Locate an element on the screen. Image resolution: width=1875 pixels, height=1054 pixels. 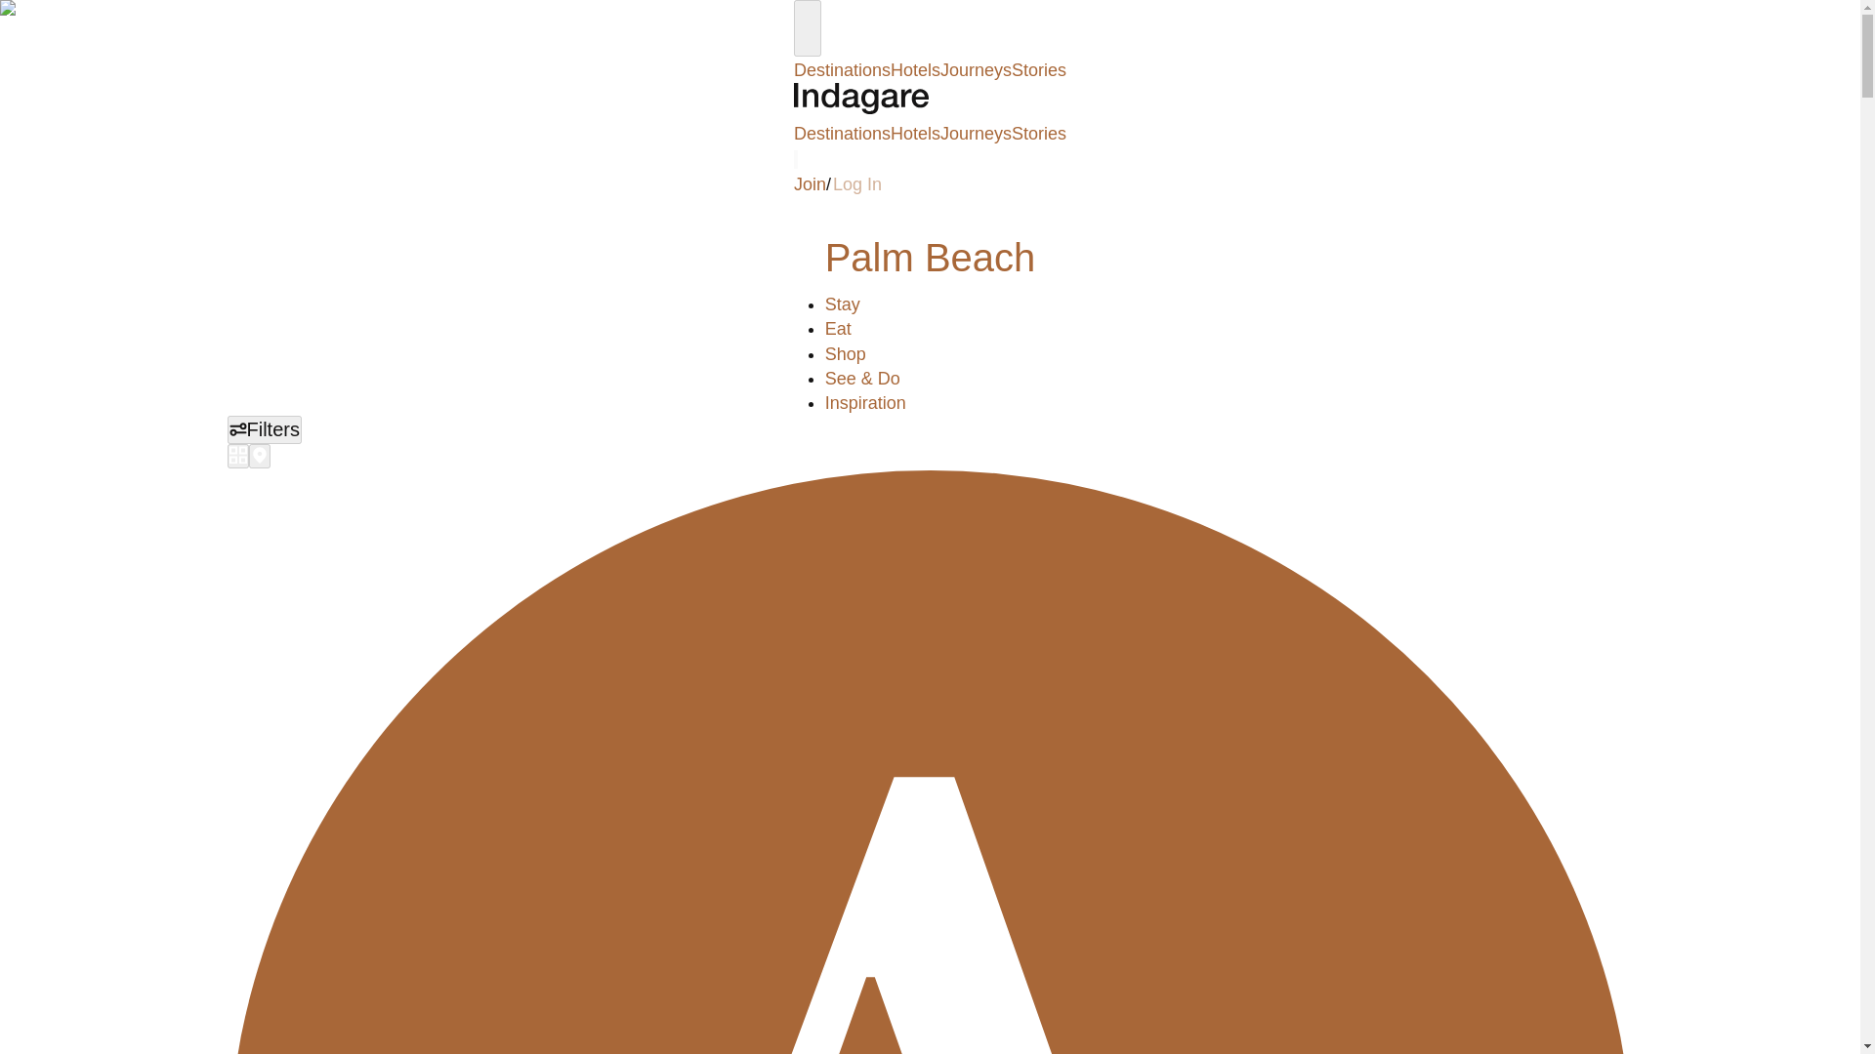
Eat is located at coordinates (838, 328).